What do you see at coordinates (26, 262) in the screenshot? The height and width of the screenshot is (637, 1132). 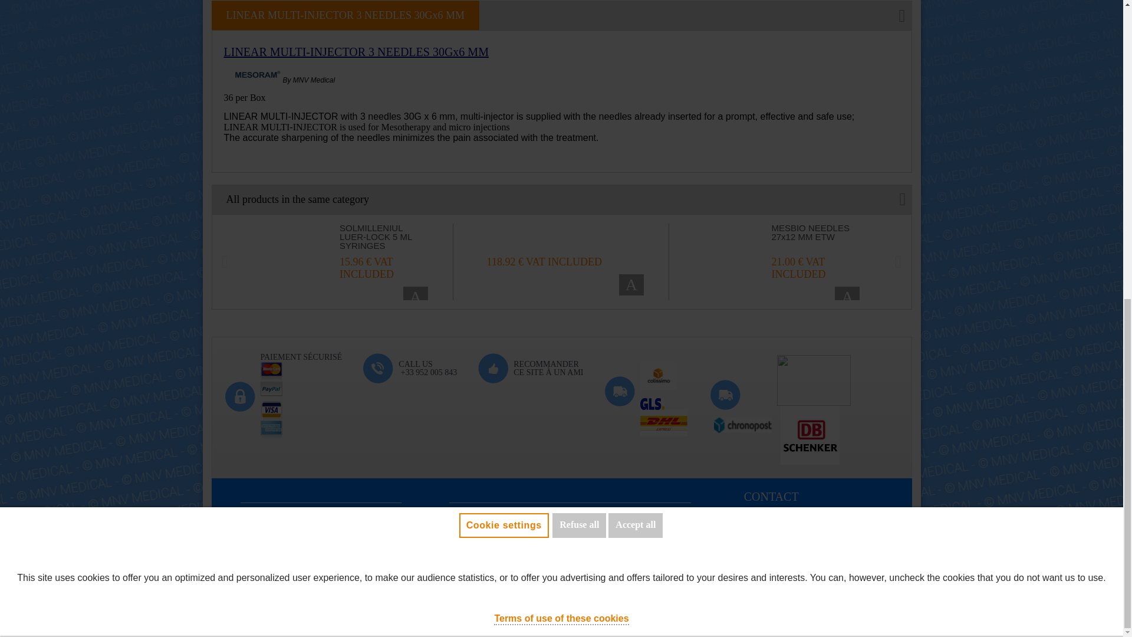 I see `on` at bounding box center [26, 262].